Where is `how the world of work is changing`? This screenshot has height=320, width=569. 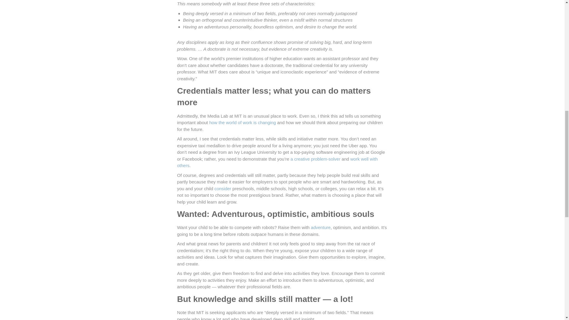
how the world of work is changing is located at coordinates (242, 123).